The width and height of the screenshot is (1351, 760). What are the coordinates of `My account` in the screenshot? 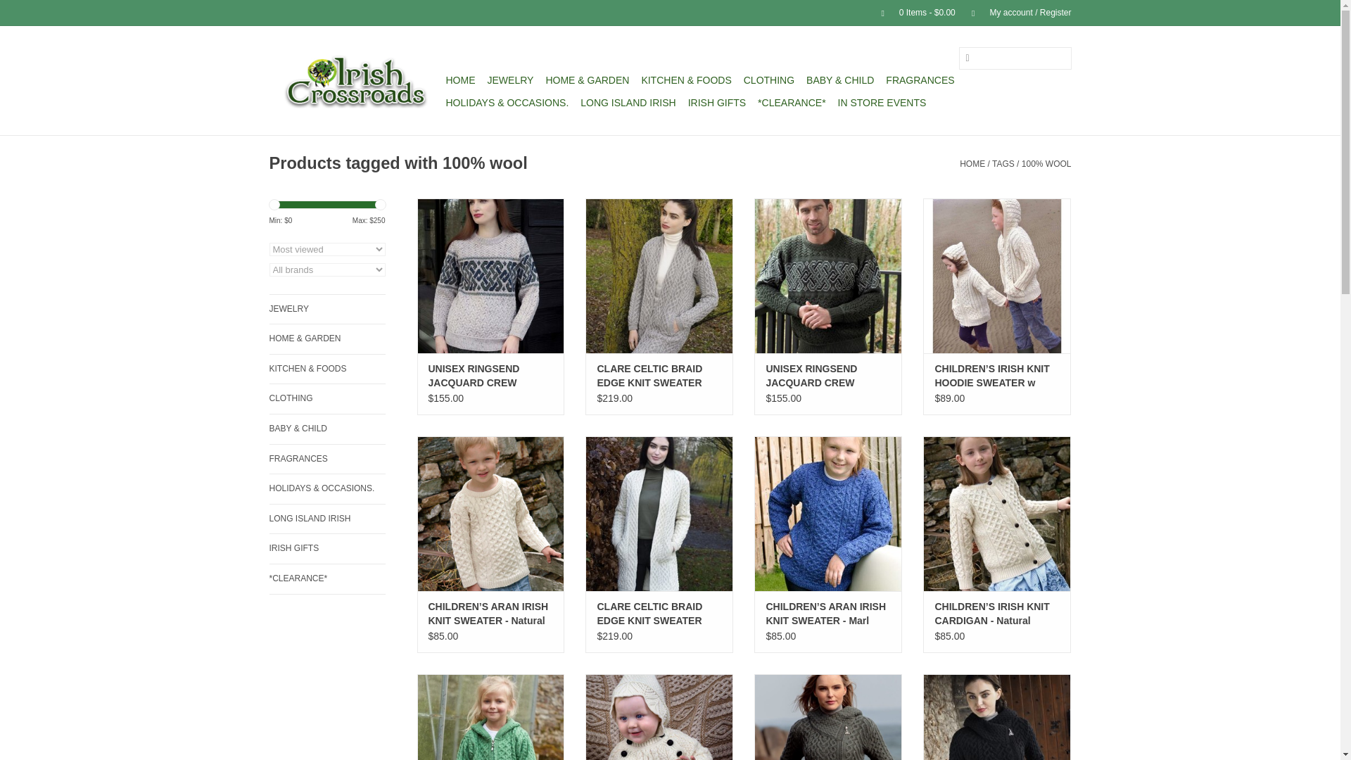 It's located at (1015, 12).